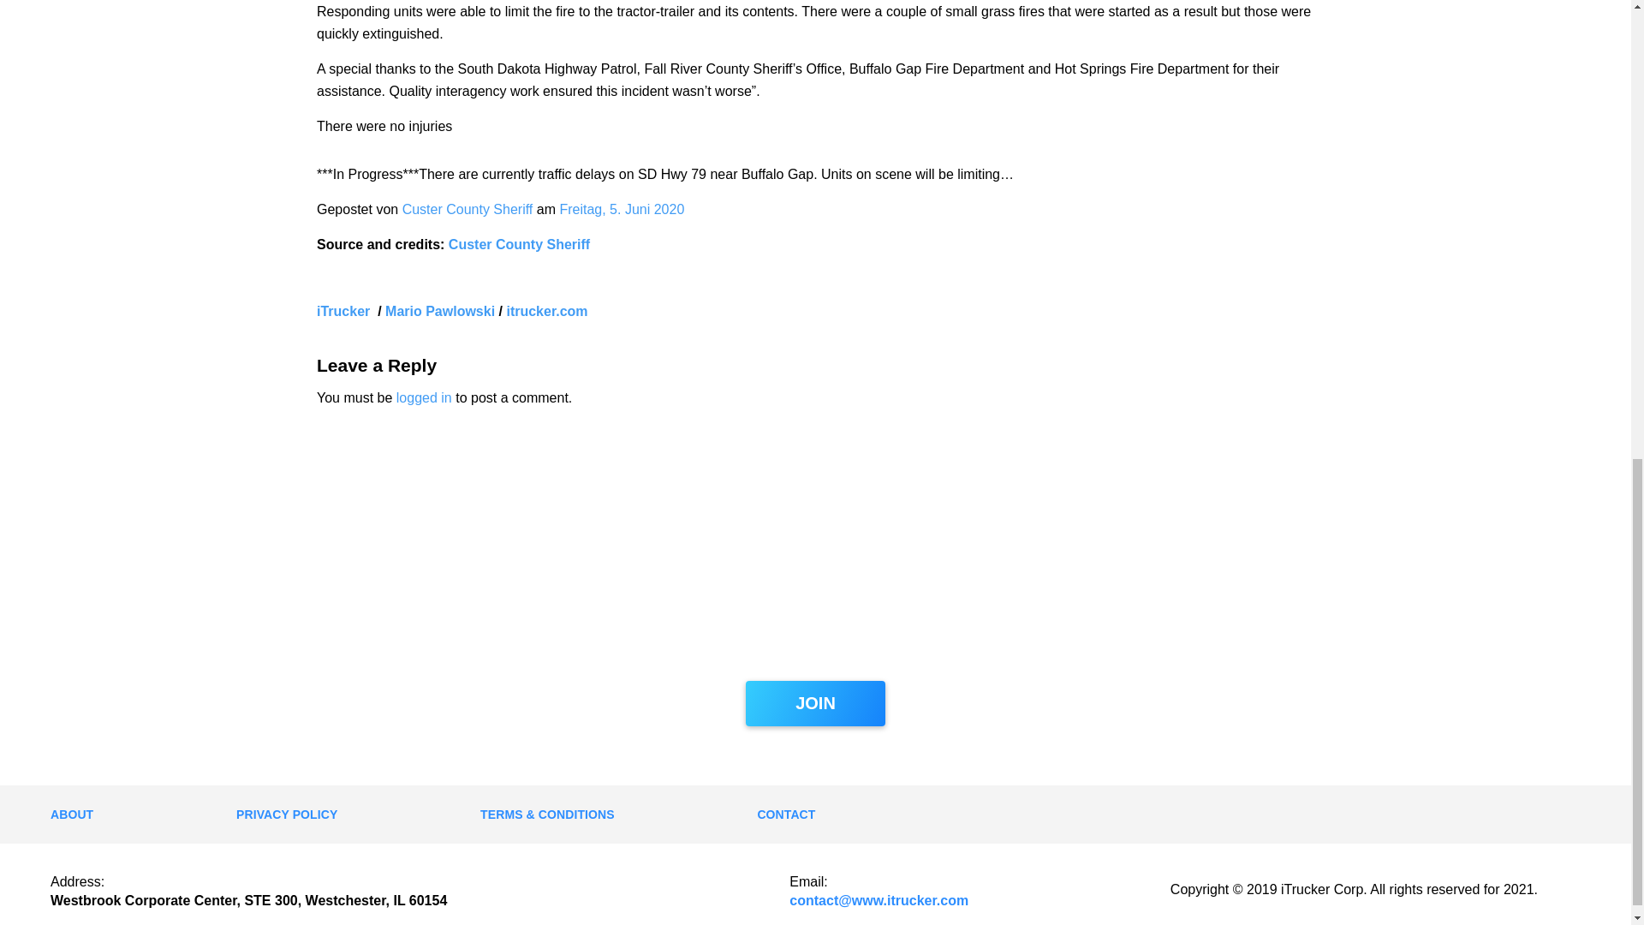 This screenshot has height=925, width=1644. Describe the element at coordinates (621, 209) in the screenshot. I see `Freitag, 5. Juni 2020` at that location.